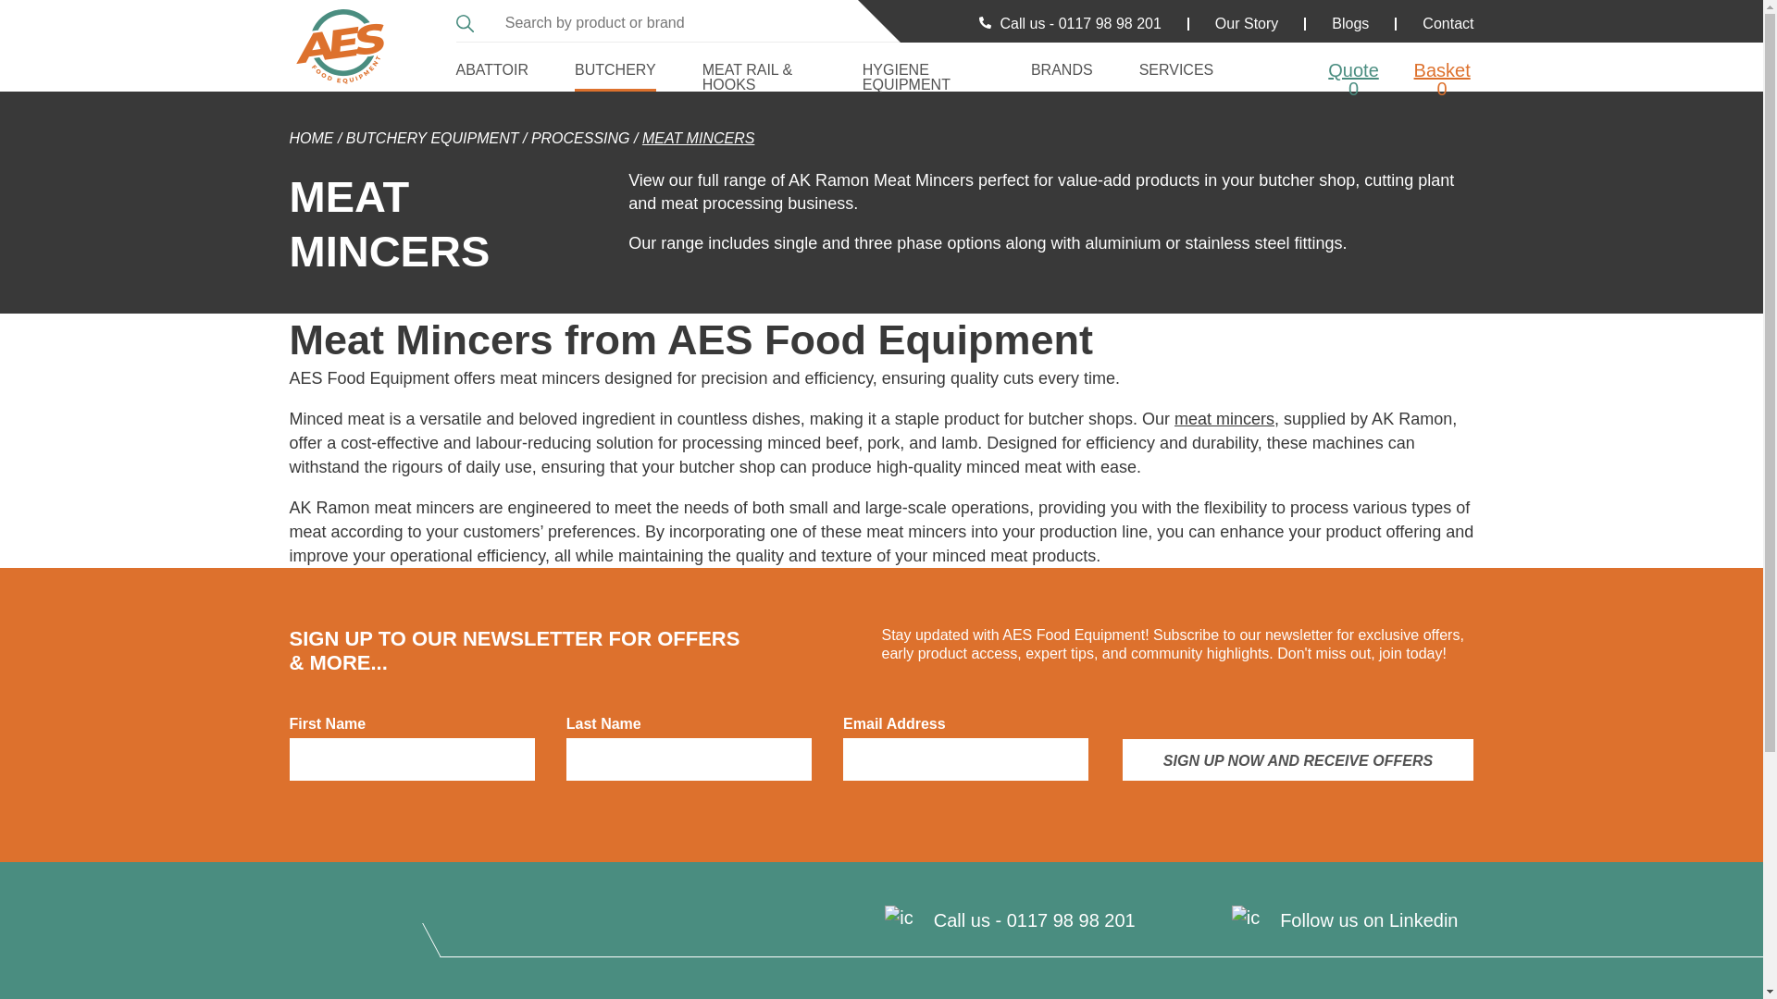  What do you see at coordinates (1111, 23) in the screenshot?
I see `0117 98 98 201` at bounding box center [1111, 23].